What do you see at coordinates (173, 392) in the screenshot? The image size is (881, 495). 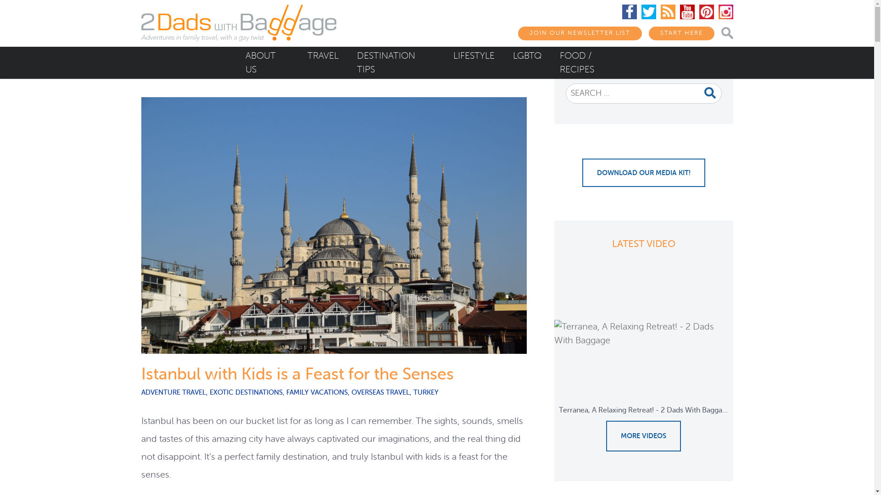 I see `ADVENTURE TRAVEL` at bounding box center [173, 392].